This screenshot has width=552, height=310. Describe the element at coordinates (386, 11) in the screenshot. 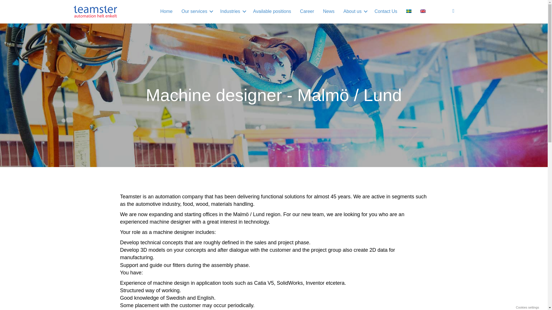

I see `Contact Us` at that location.